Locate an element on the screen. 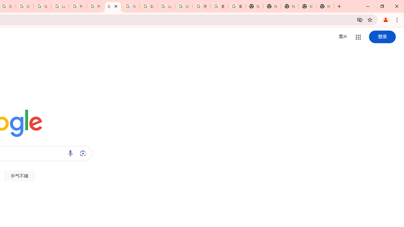  YouTube is located at coordinates (131, 6).